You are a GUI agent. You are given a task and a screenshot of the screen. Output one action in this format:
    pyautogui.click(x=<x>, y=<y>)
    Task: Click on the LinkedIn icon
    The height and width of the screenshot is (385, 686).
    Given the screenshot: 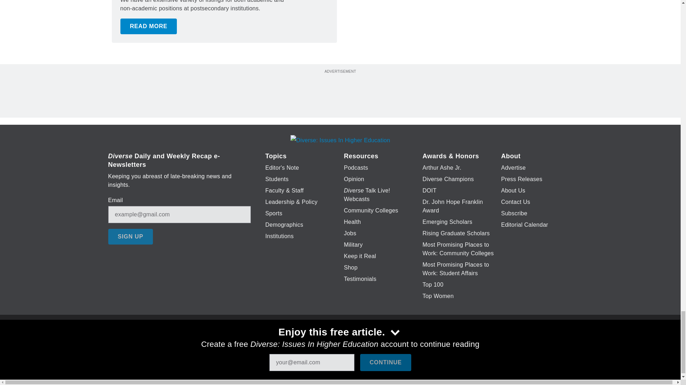 What is the action you would take?
    pyautogui.click(x=338, y=342)
    